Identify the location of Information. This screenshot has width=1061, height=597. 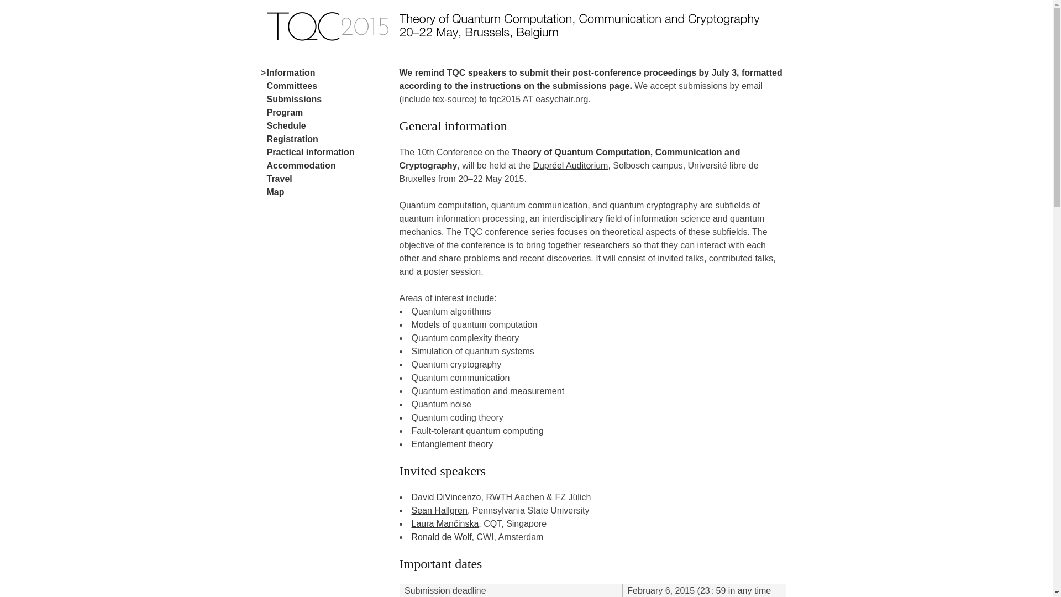
(291, 73).